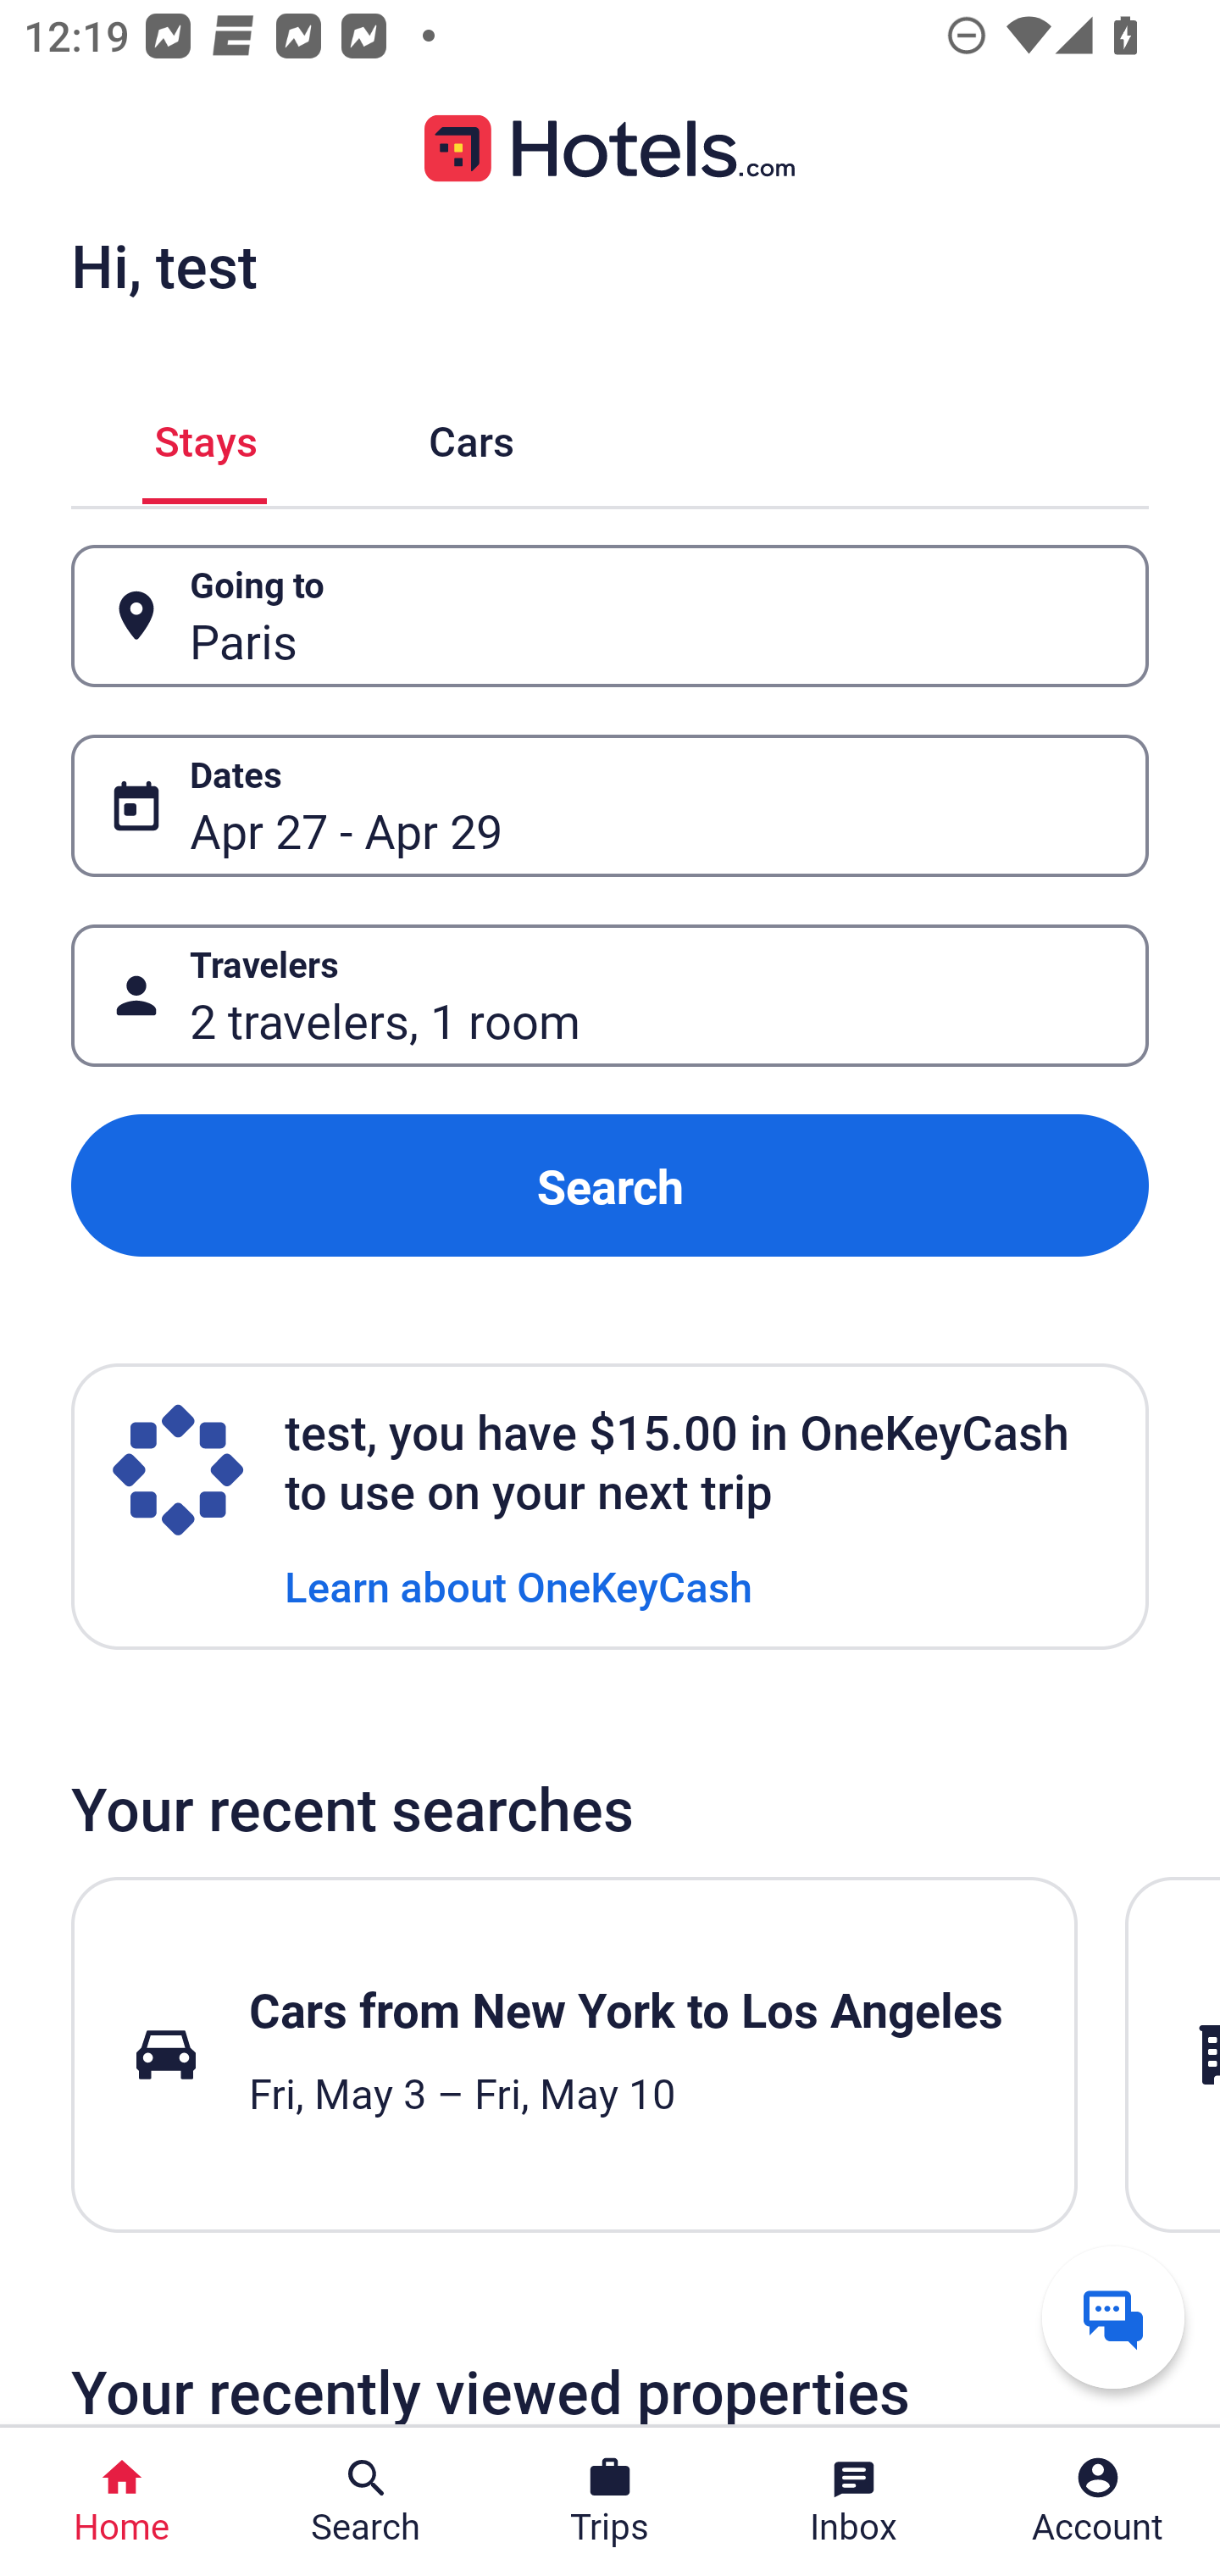 Image resolution: width=1220 pixels, height=2576 pixels. I want to click on Going to Button Paris, so click(610, 617).